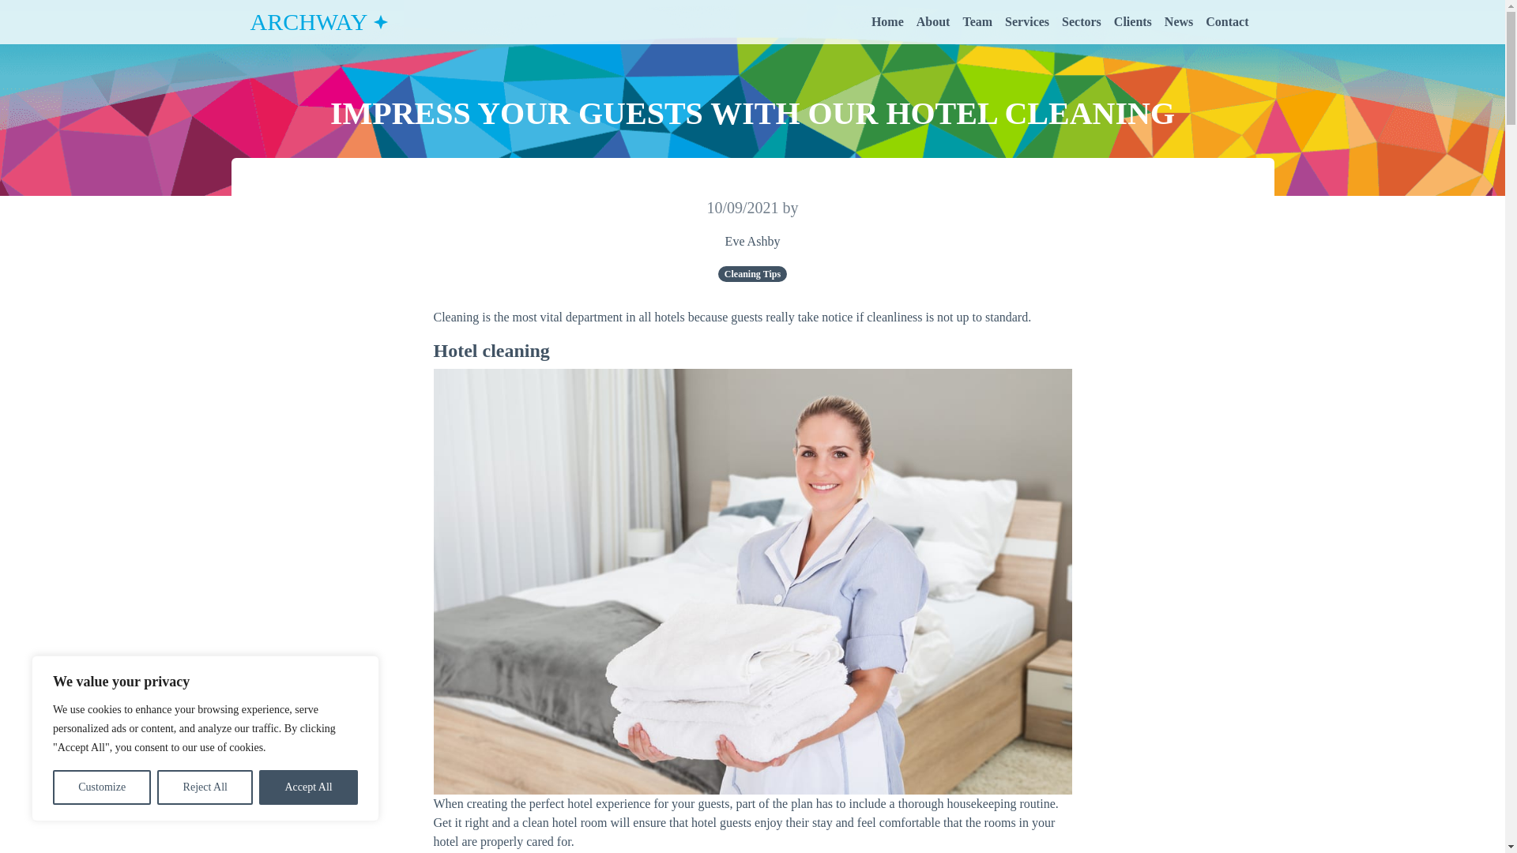  What do you see at coordinates (1081, 21) in the screenshot?
I see `Sectors` at bounding box center [1081, 21].